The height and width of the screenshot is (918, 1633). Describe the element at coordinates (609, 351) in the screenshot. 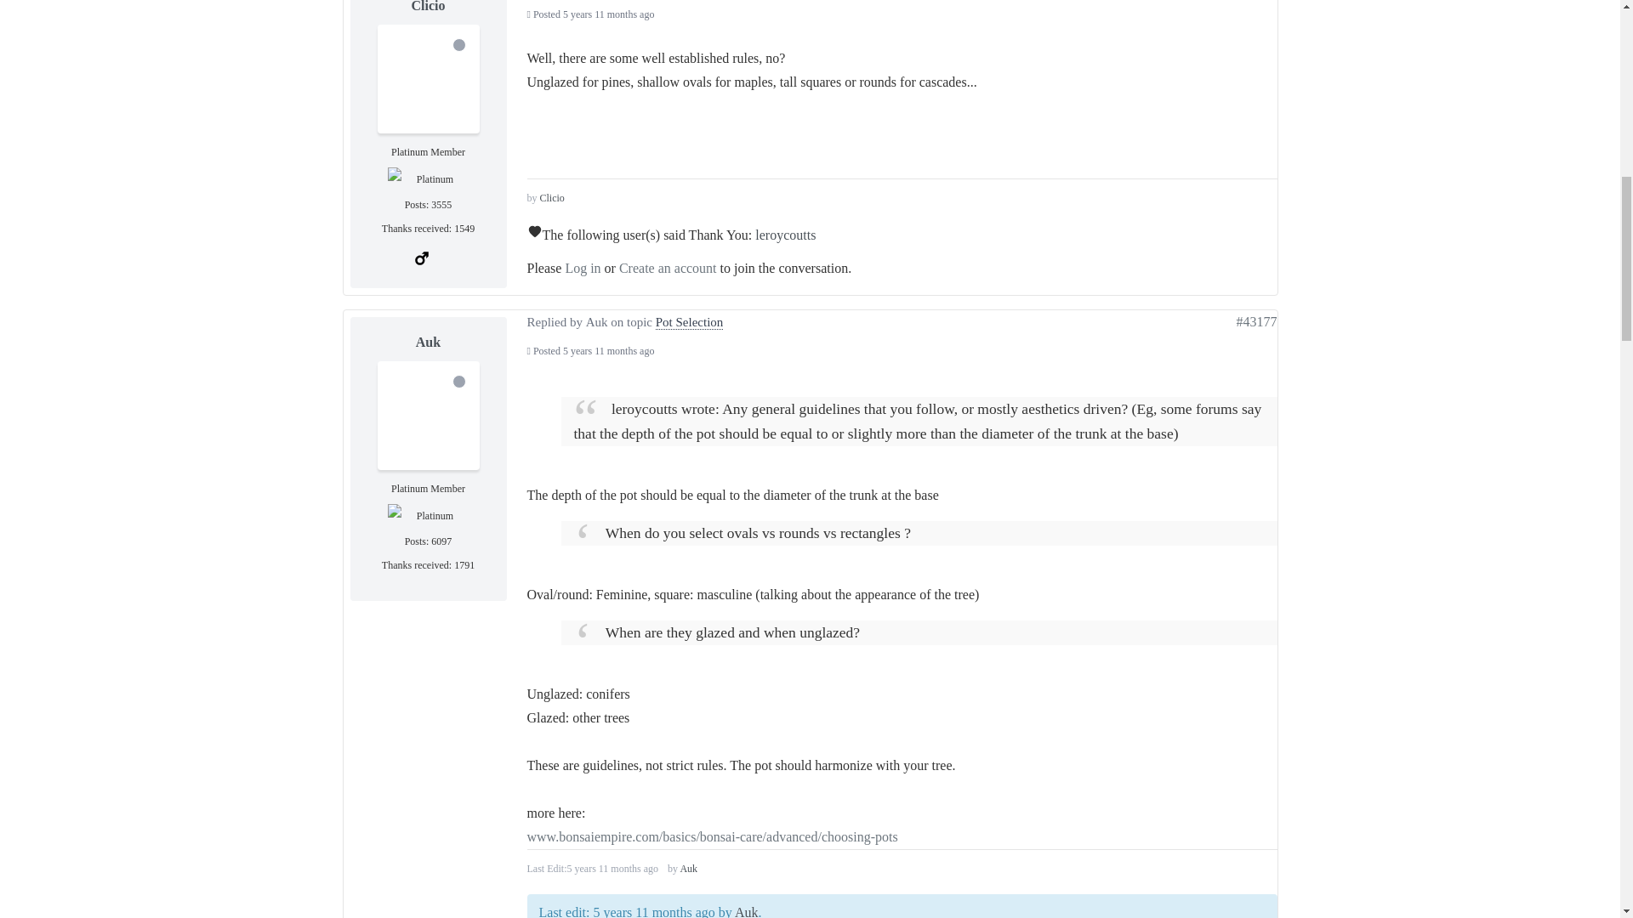

I see `31 Jul 2018 09:18` at that location.